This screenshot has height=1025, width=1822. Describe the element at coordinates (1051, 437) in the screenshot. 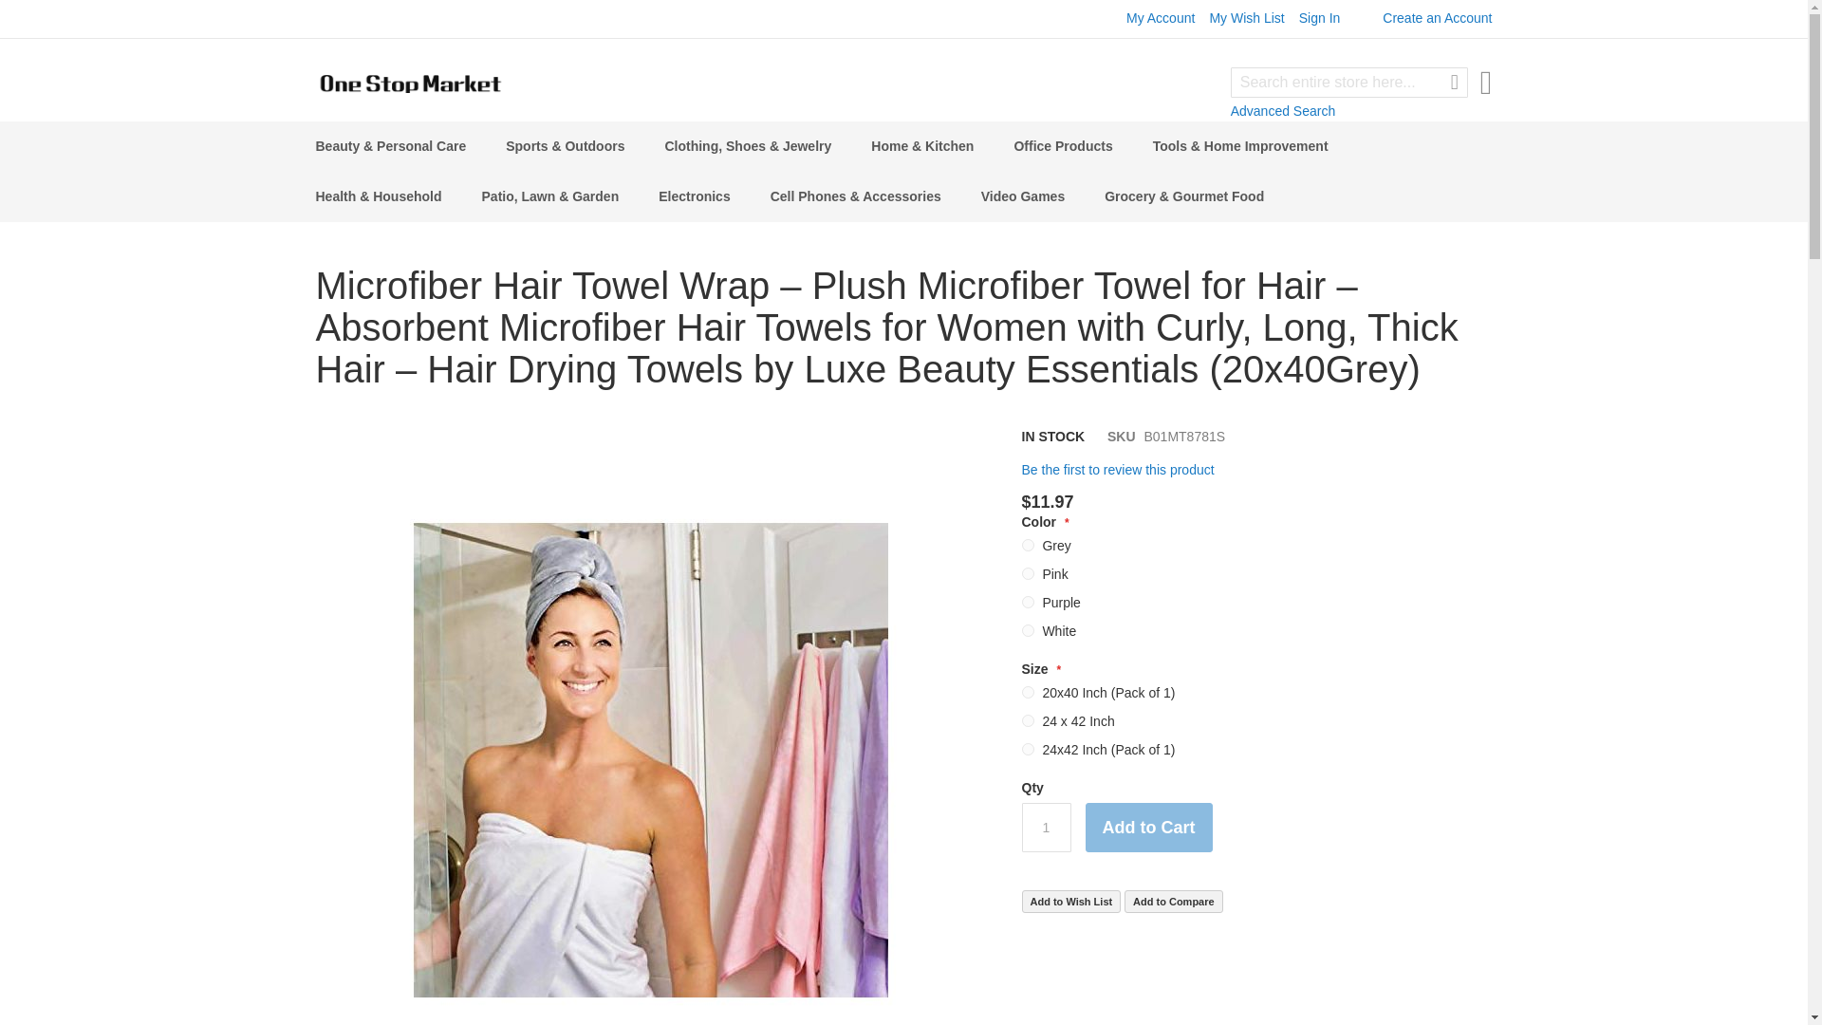

I see `Availability` at that location.